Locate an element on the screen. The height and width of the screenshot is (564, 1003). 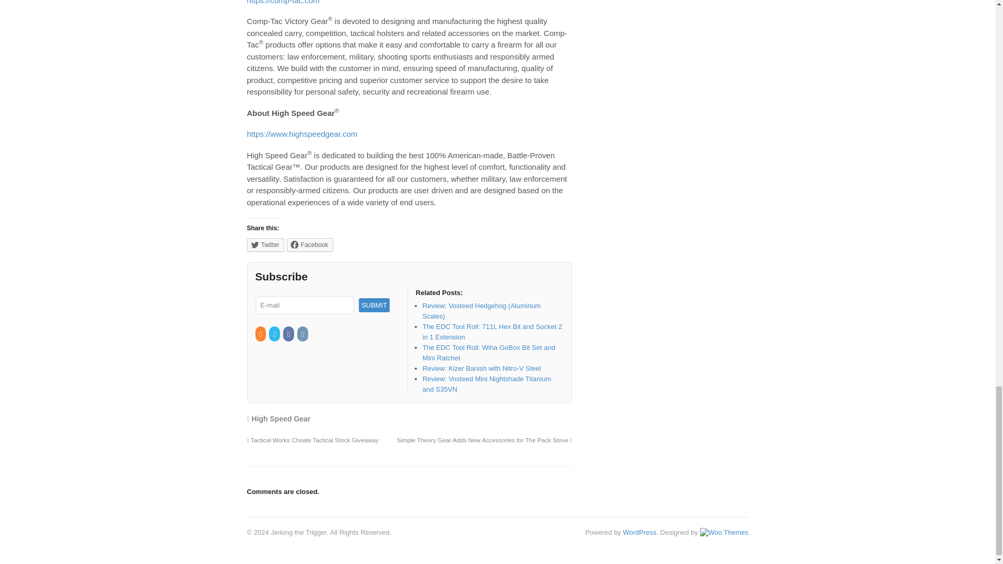
Submit is located at coordinates (374, 305).